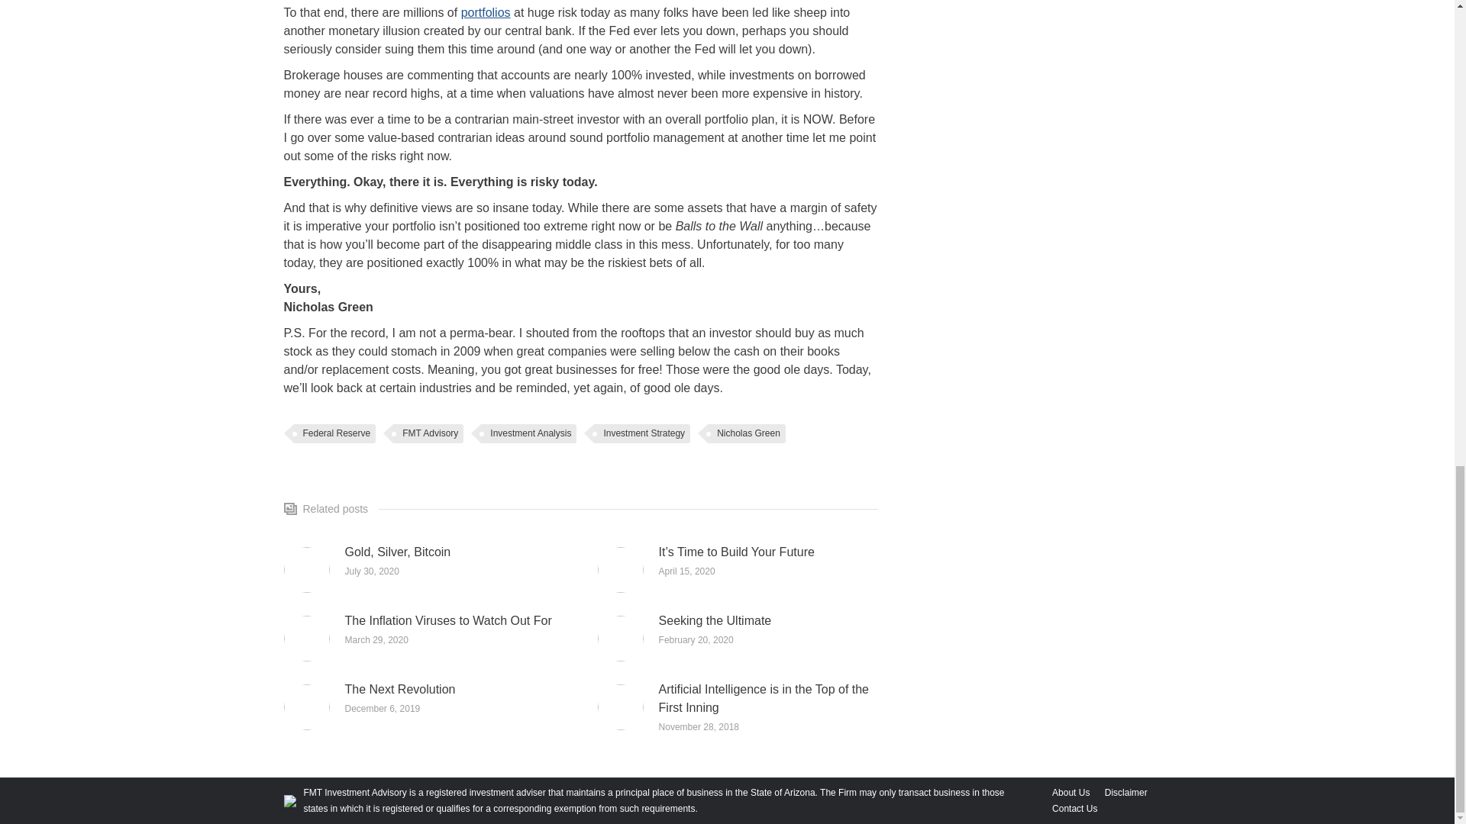  What do you see at coordinates (428, 433) in the screenshot?
I see `FMT Advisory` at bounding box center [428, 433].